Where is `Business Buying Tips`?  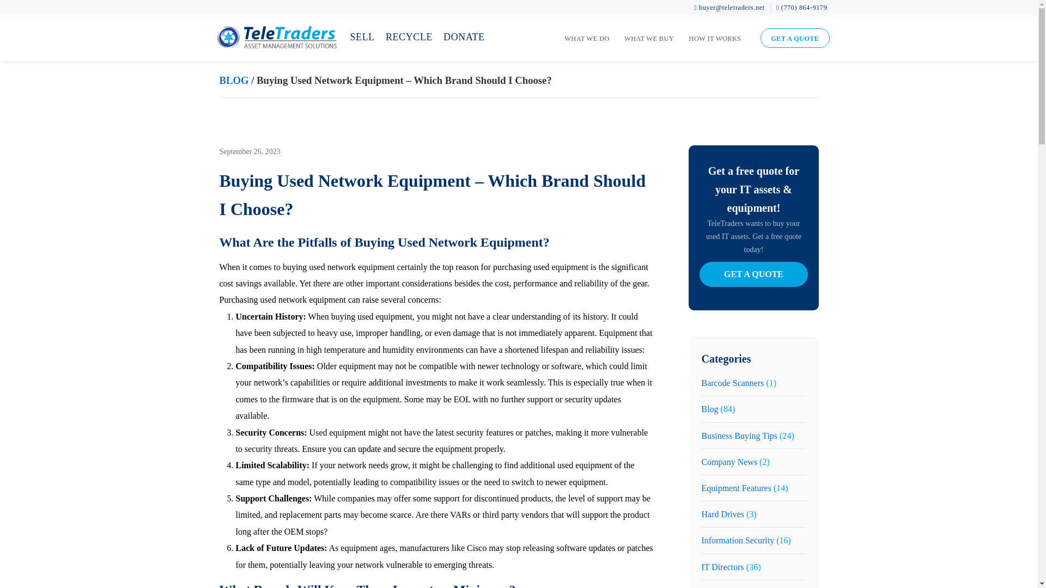
Business Buying Tips is located at coordinates (739, 436).